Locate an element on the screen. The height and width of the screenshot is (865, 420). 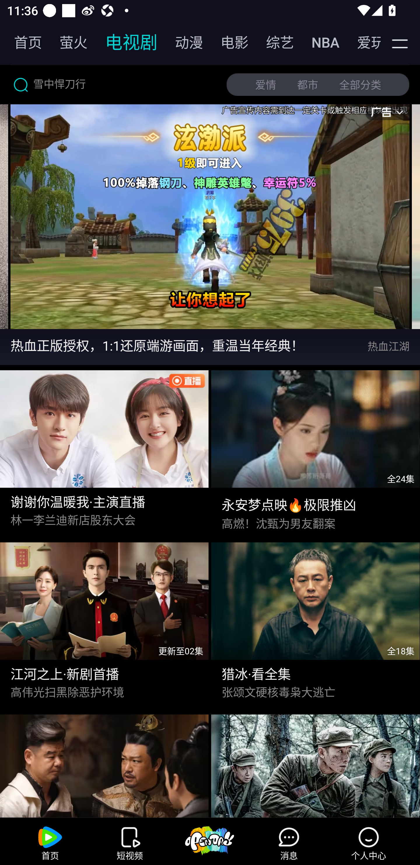
雪中悍刀行 is located at coordinates (114, 84).